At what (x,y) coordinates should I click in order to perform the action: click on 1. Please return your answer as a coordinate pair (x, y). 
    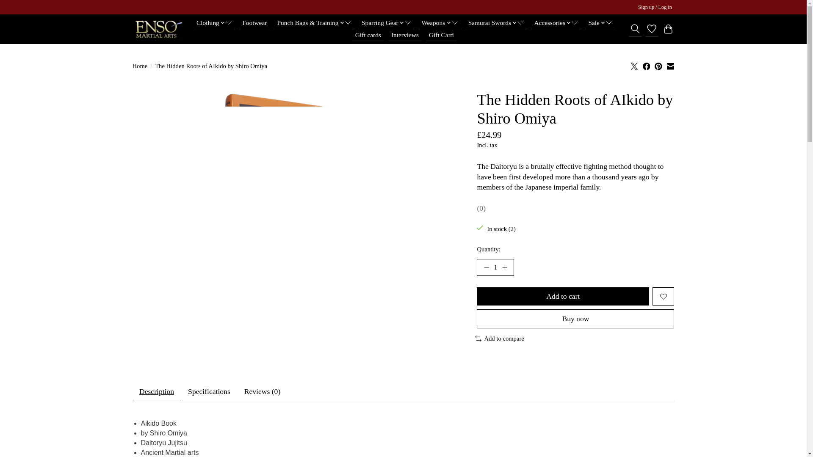
    Looking at the image, I should click on (495, 267).